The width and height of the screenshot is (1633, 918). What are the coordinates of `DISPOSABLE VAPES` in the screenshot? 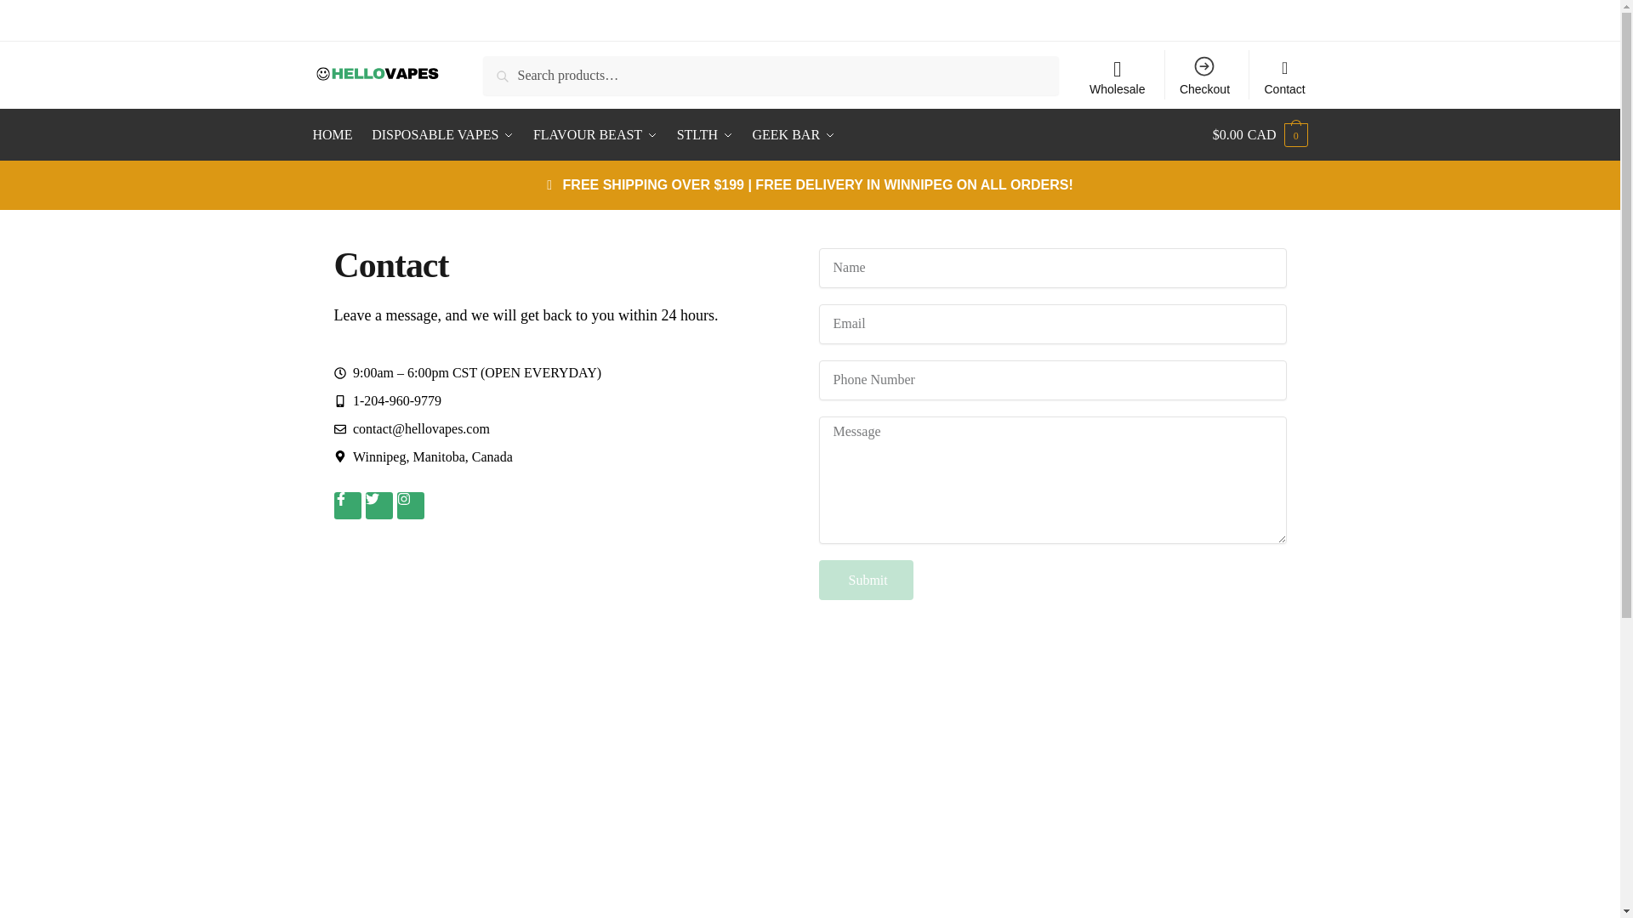 It's located at (442, 134).